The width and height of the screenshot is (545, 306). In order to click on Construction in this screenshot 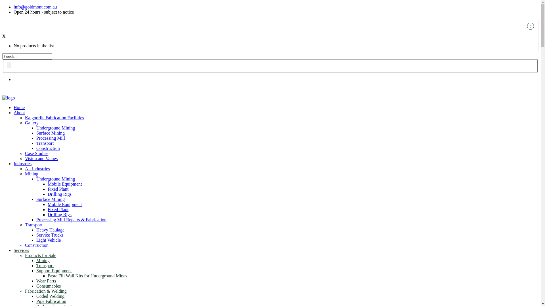, I will do `click(48, 148)`.